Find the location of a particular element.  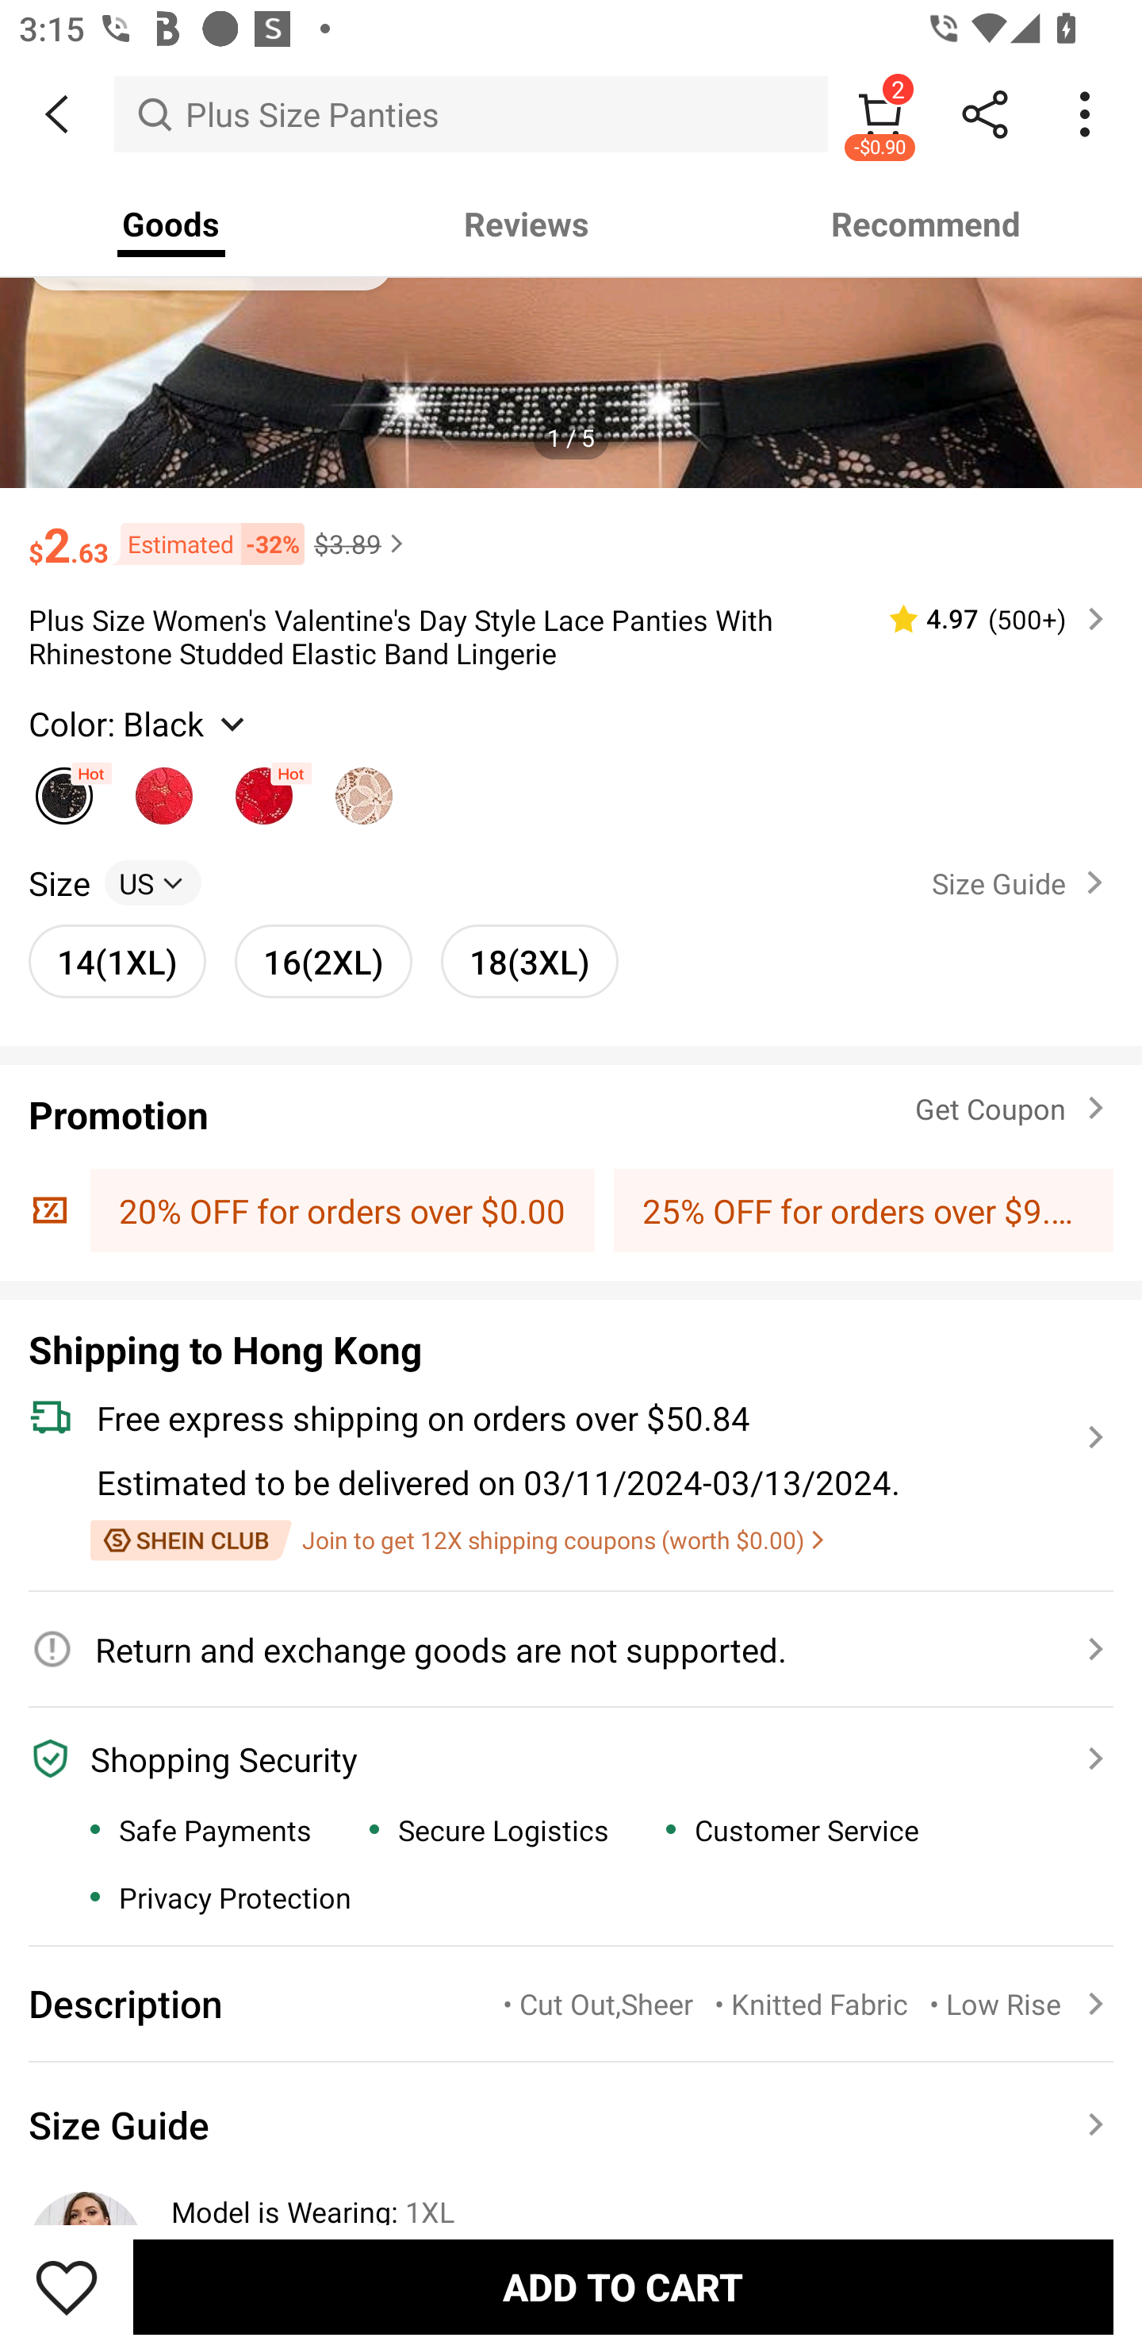

Recommend is located at coordinates (926, 224).